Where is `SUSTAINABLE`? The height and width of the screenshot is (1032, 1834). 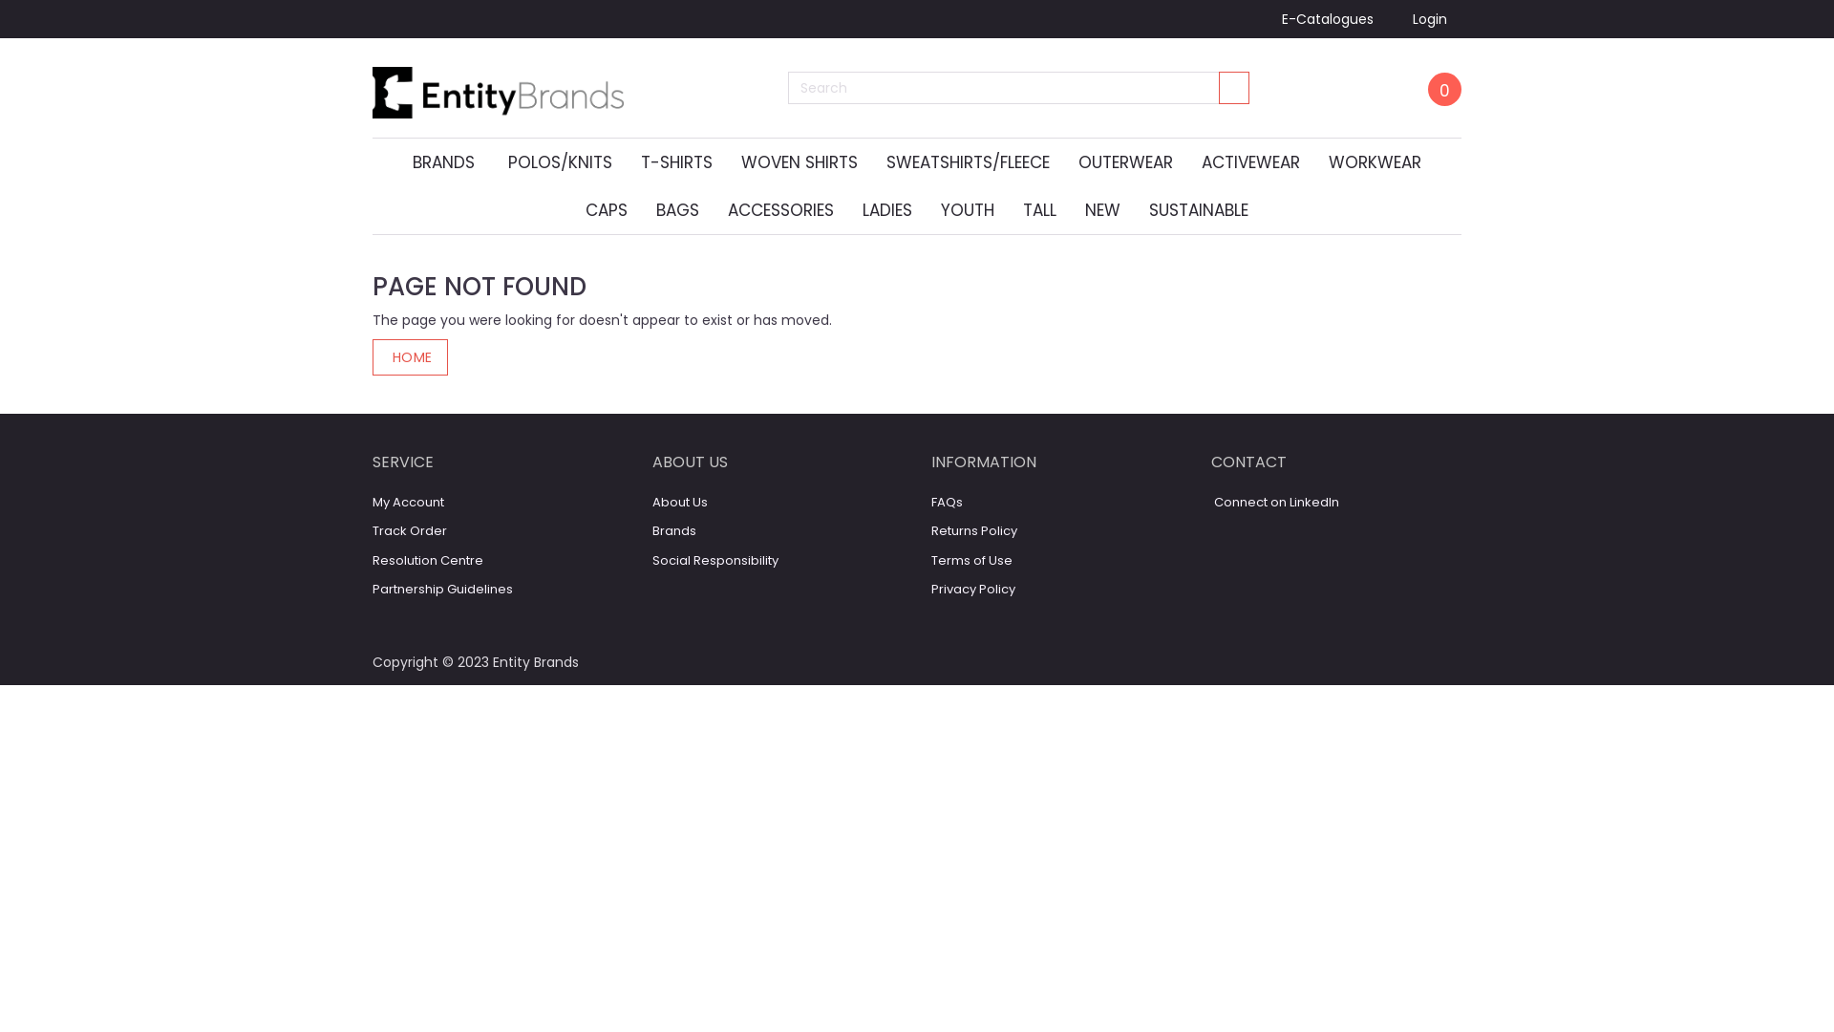 SUSTAINABLE is located at coordinates (1199, 210).